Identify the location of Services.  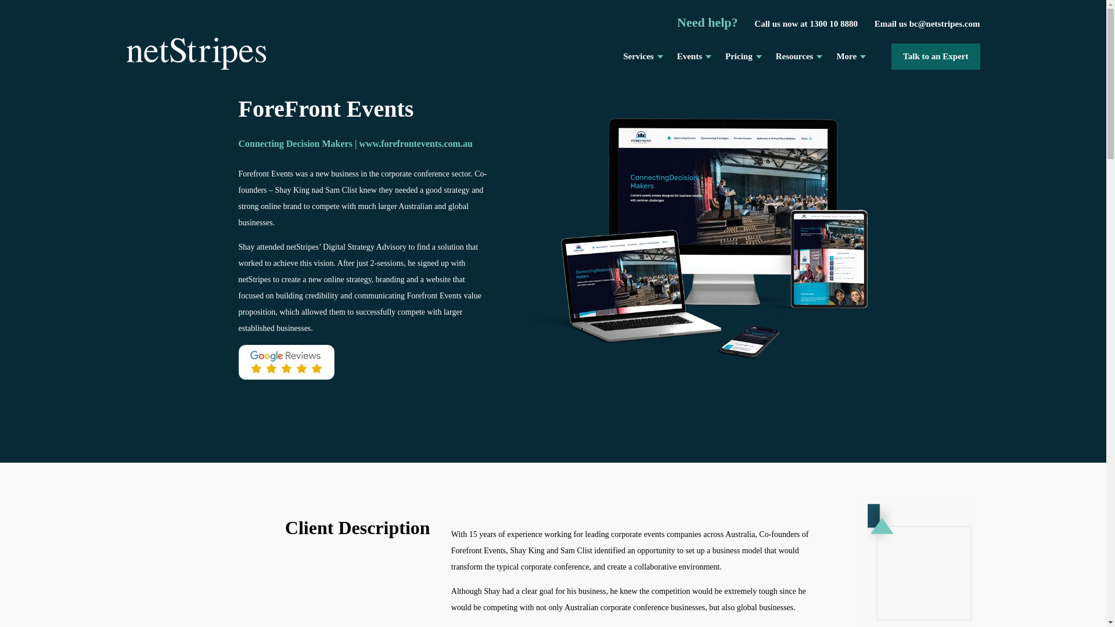
(638, 56).